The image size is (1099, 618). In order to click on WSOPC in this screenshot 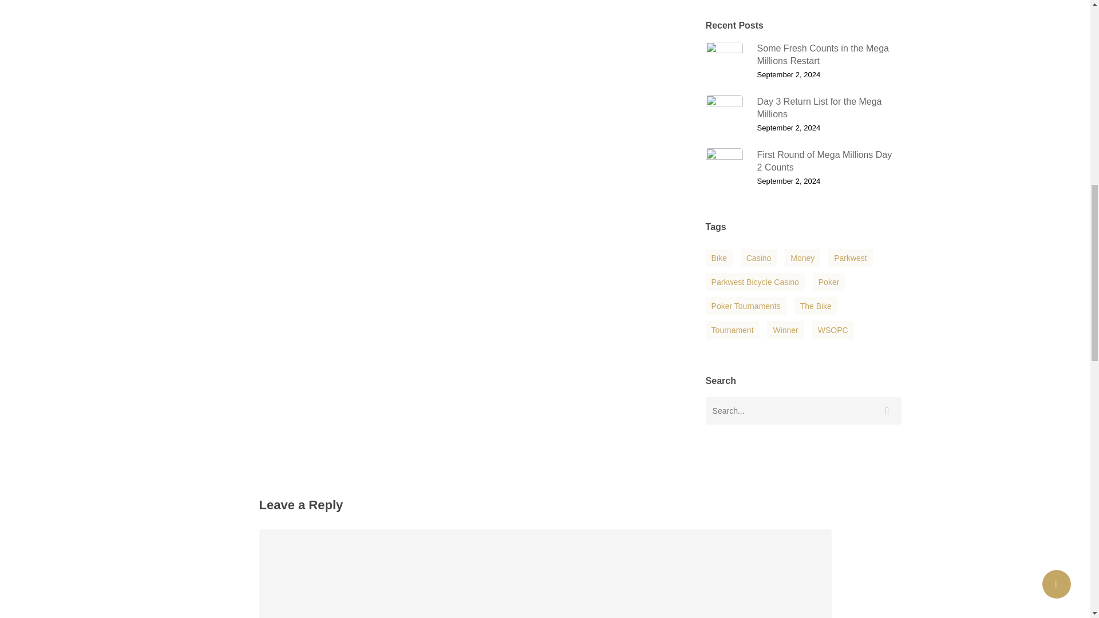, I will do `click(816, 306)`.